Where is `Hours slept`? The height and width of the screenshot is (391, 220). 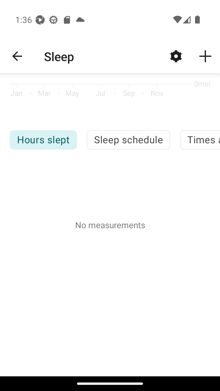 Hours slept is located at coordinates (43, 140).